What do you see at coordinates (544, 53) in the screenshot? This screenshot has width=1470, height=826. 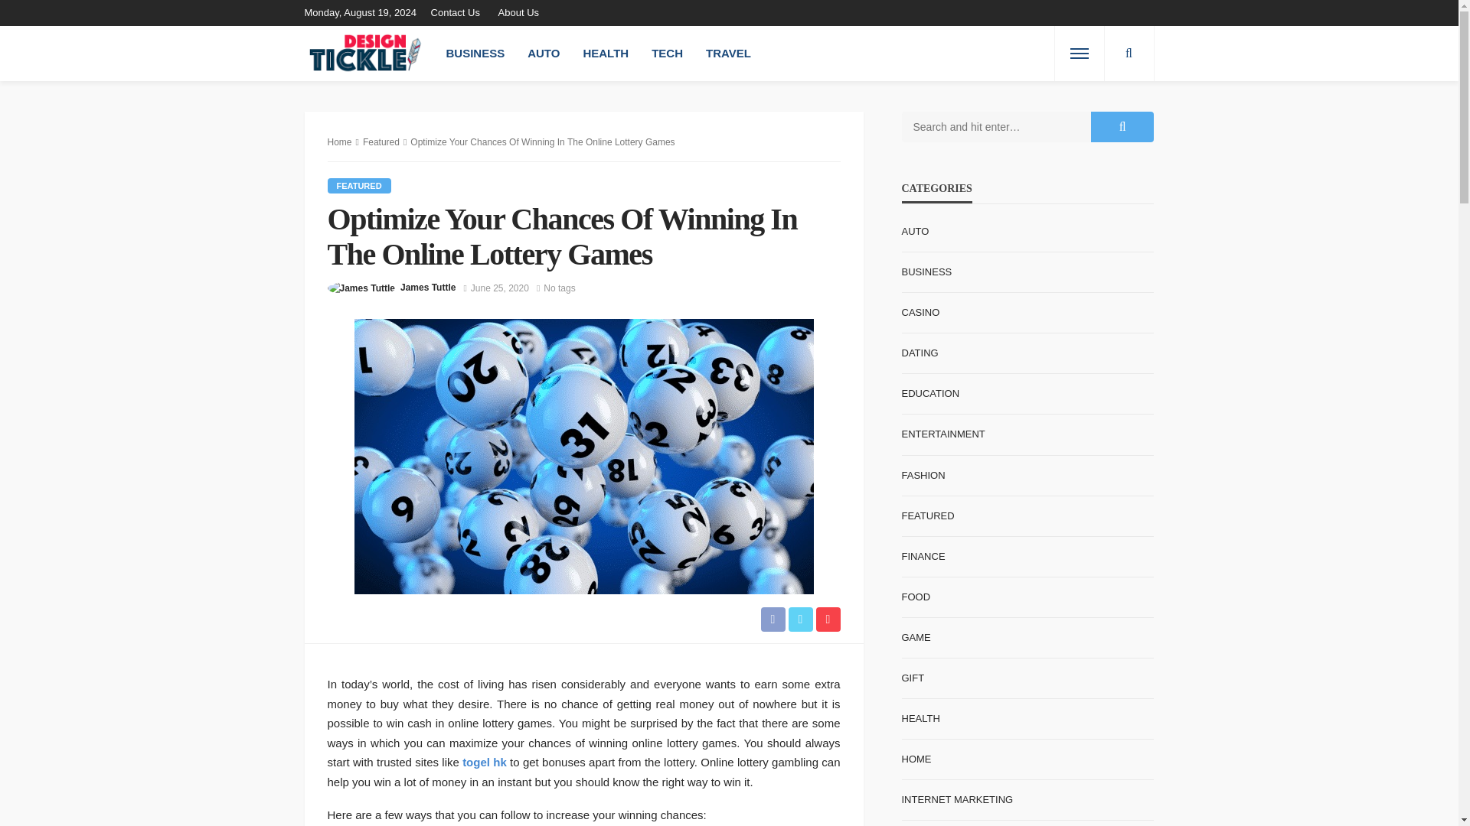 I see `AUTO` at bounding box center [544, 53].